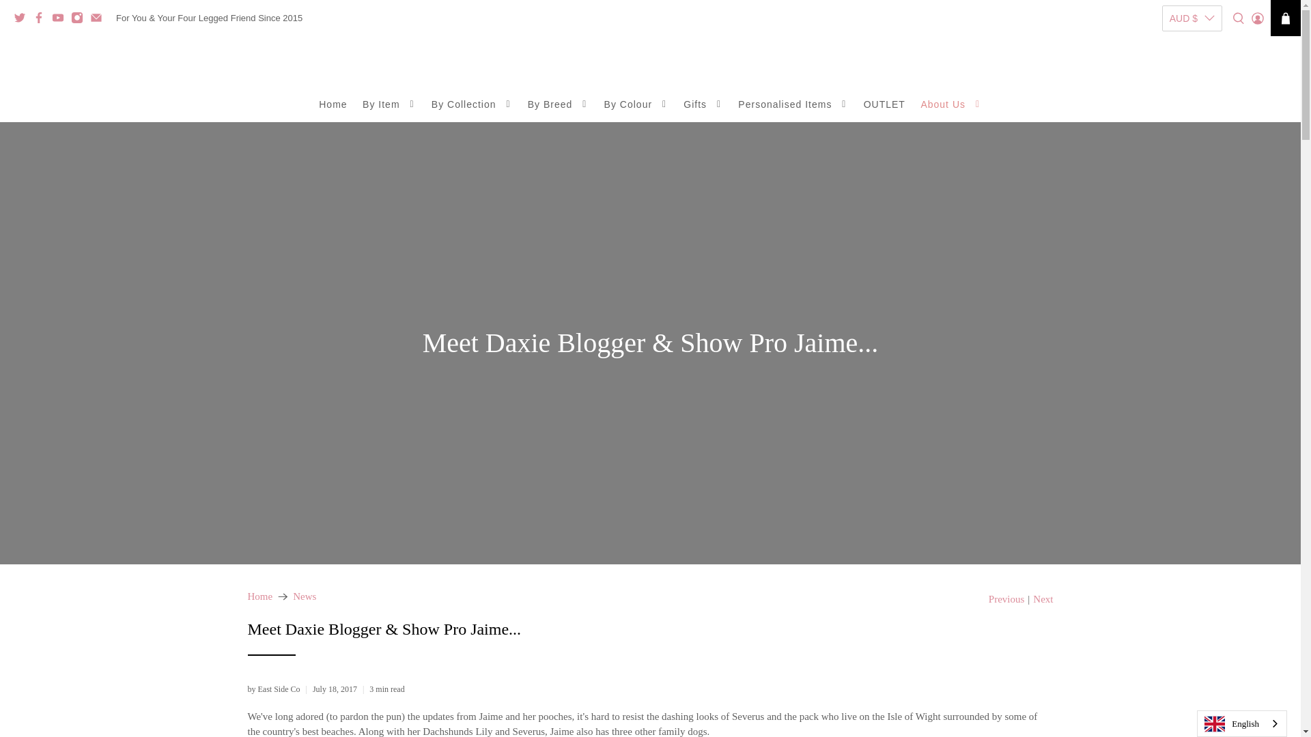 This screenshot has height=737, width=1311. Describe the element at coordinates (389, 105) in the screenshot. I see `By Item` at that location.